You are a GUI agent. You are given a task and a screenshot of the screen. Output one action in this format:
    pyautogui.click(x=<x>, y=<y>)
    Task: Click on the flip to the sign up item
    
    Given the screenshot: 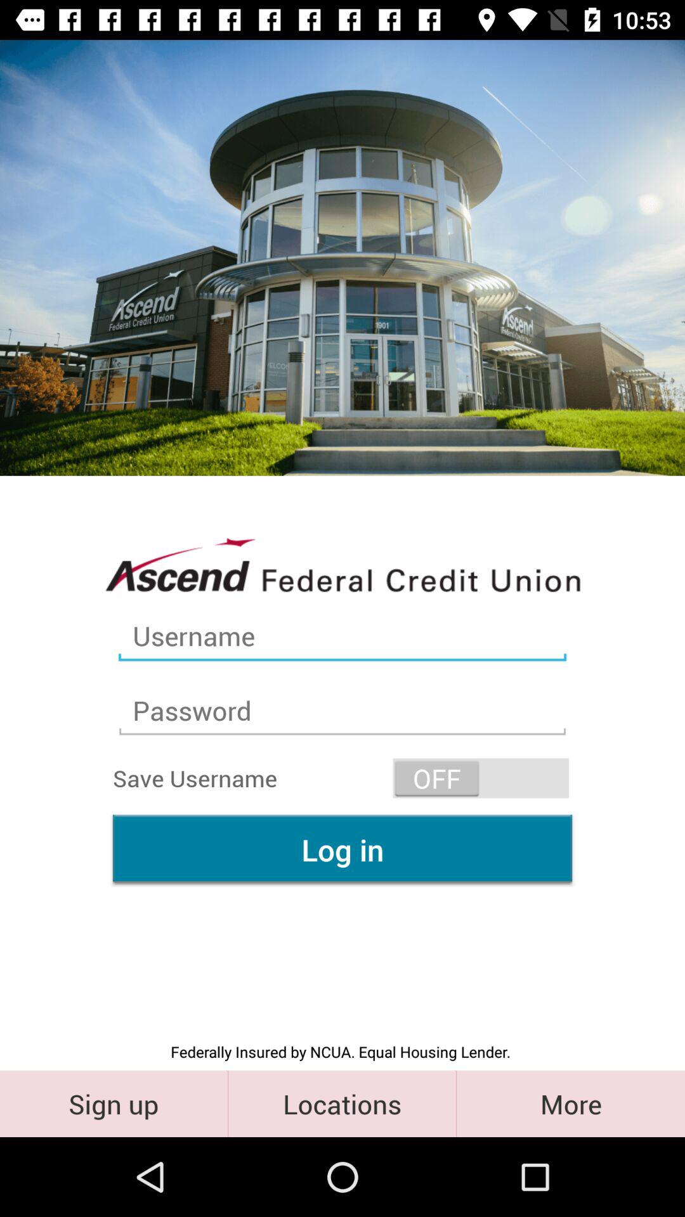 What is the action you would take?
    pyautogui.click(x=114, y=1103)
    